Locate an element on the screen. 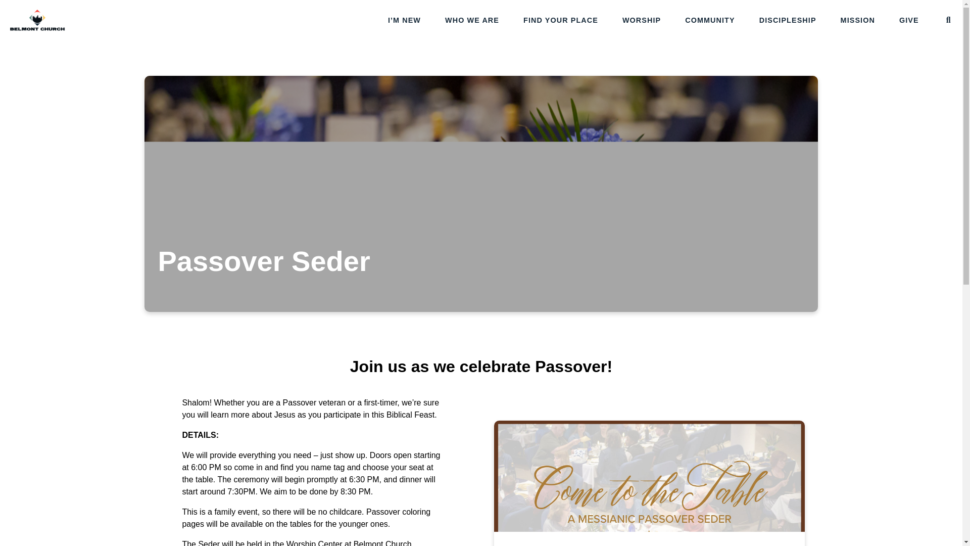 The width and height of the screenshot is (970, 546). DISCIPLESHIP is located at coordinates (788, 20).